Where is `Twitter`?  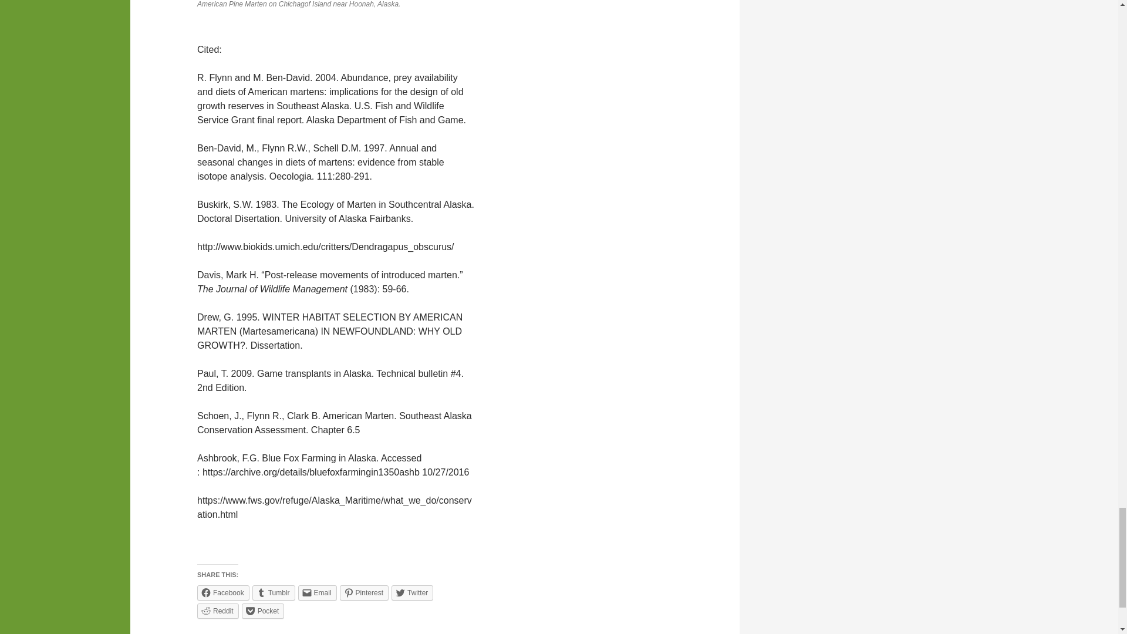 Twitter is located at coordinates (412, 592).